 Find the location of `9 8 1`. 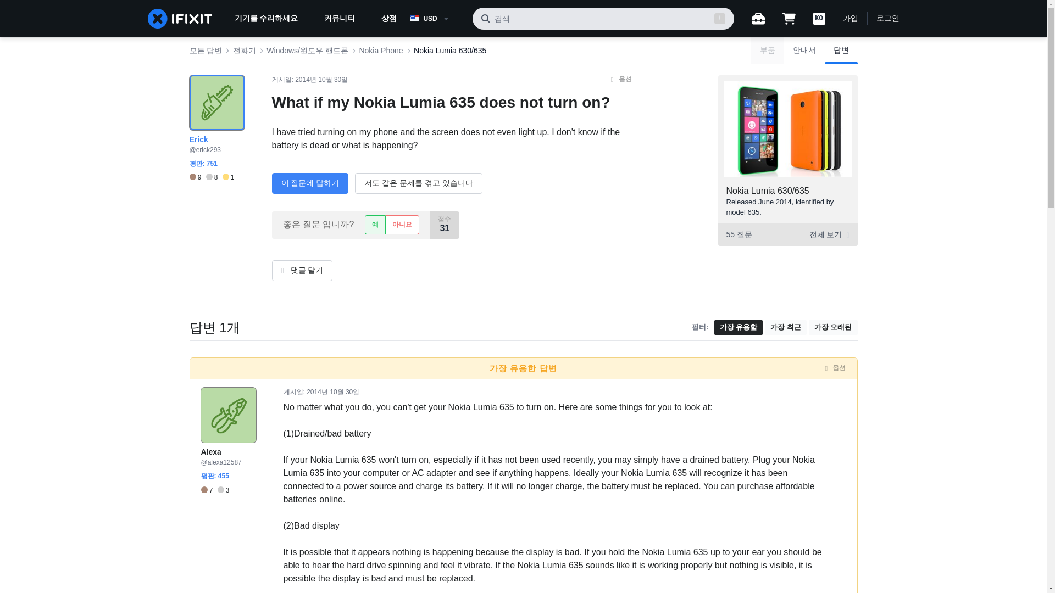

9 8 1 is located at coordinates (211, 177).